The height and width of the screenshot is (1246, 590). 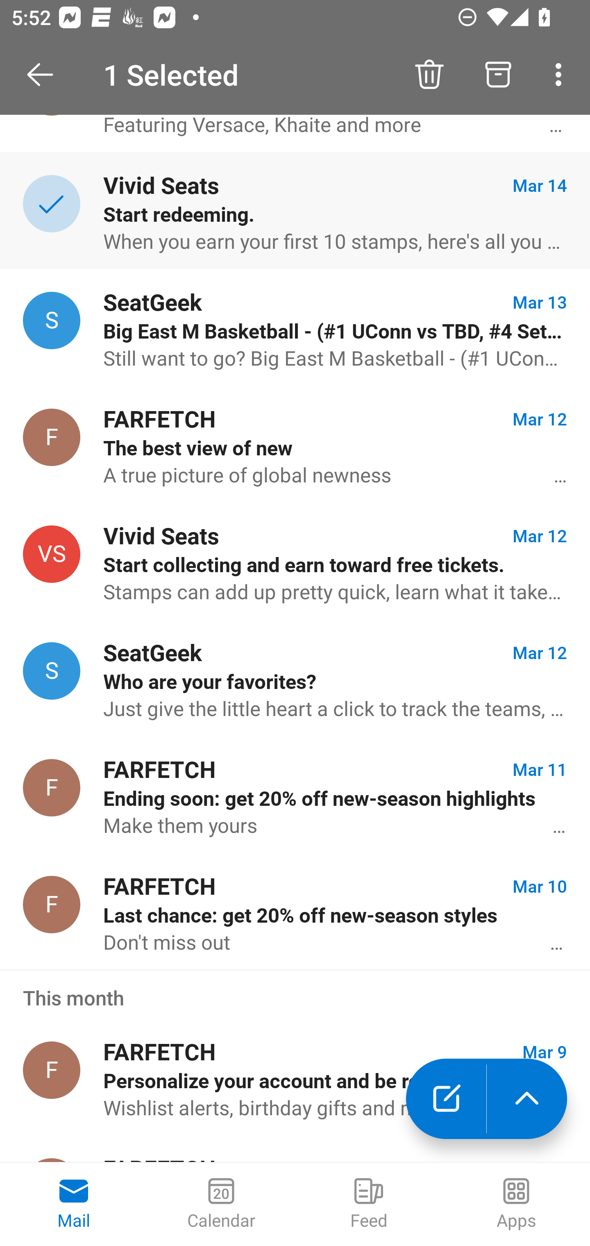 What do you see at coordinates (52, 554) in the screenshot?
I see `Vivid Seats, tickets@live.vividseats.com` at bounding box center [52, 554].